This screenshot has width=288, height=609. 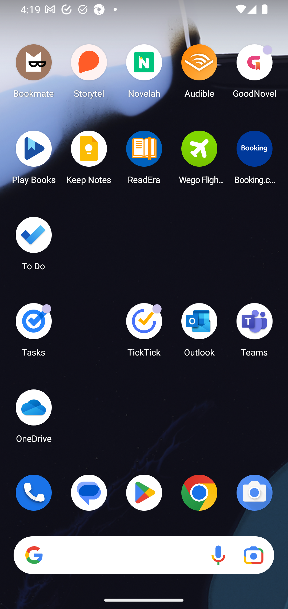 What do you see at coordinates (34, 493) in the screenshot?
I see `Phone` at bounding box center [34, 493].